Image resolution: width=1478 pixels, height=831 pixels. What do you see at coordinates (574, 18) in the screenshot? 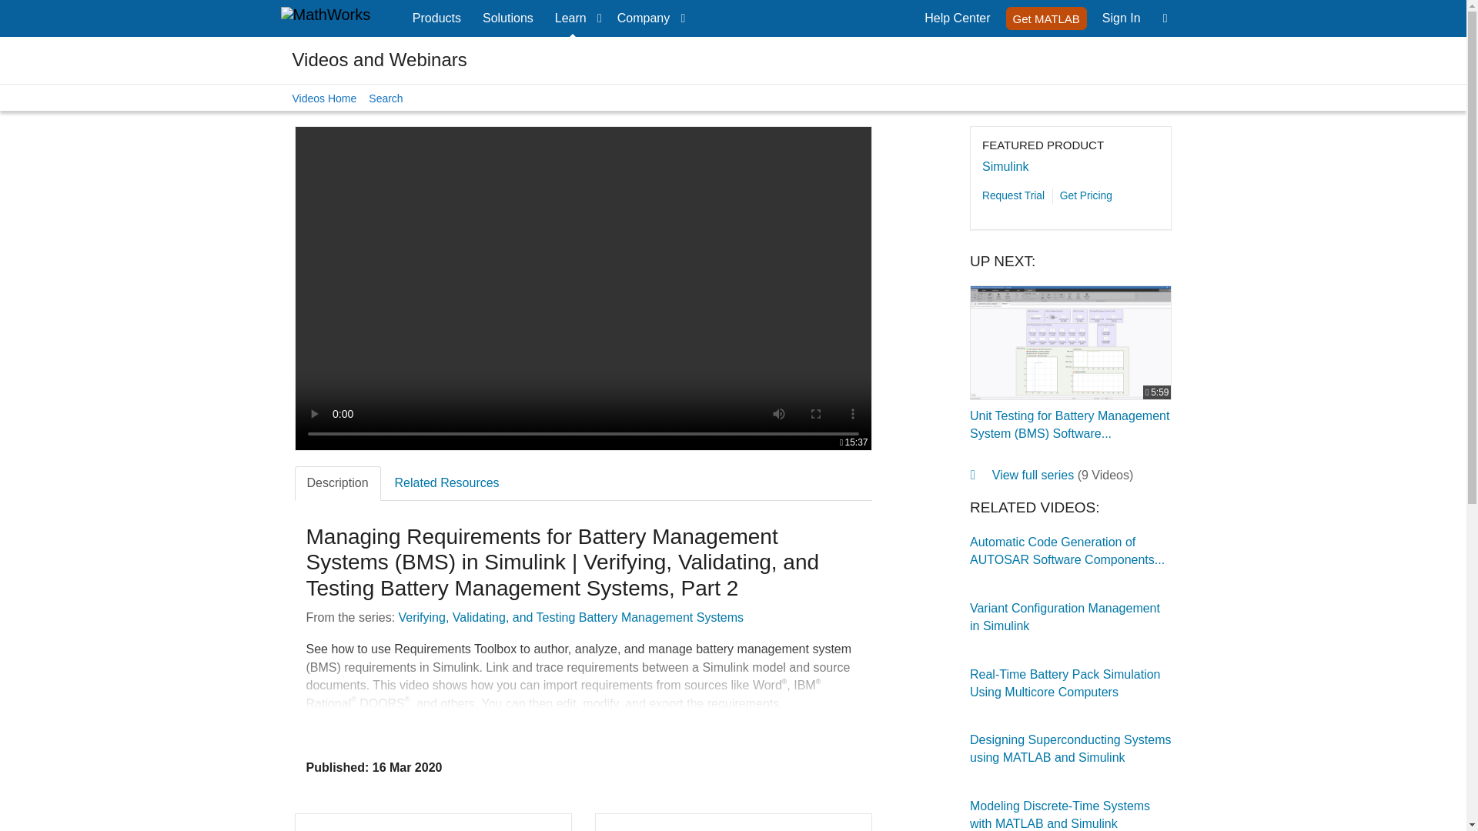
I see `Learn` at bounding box center [574, 18].